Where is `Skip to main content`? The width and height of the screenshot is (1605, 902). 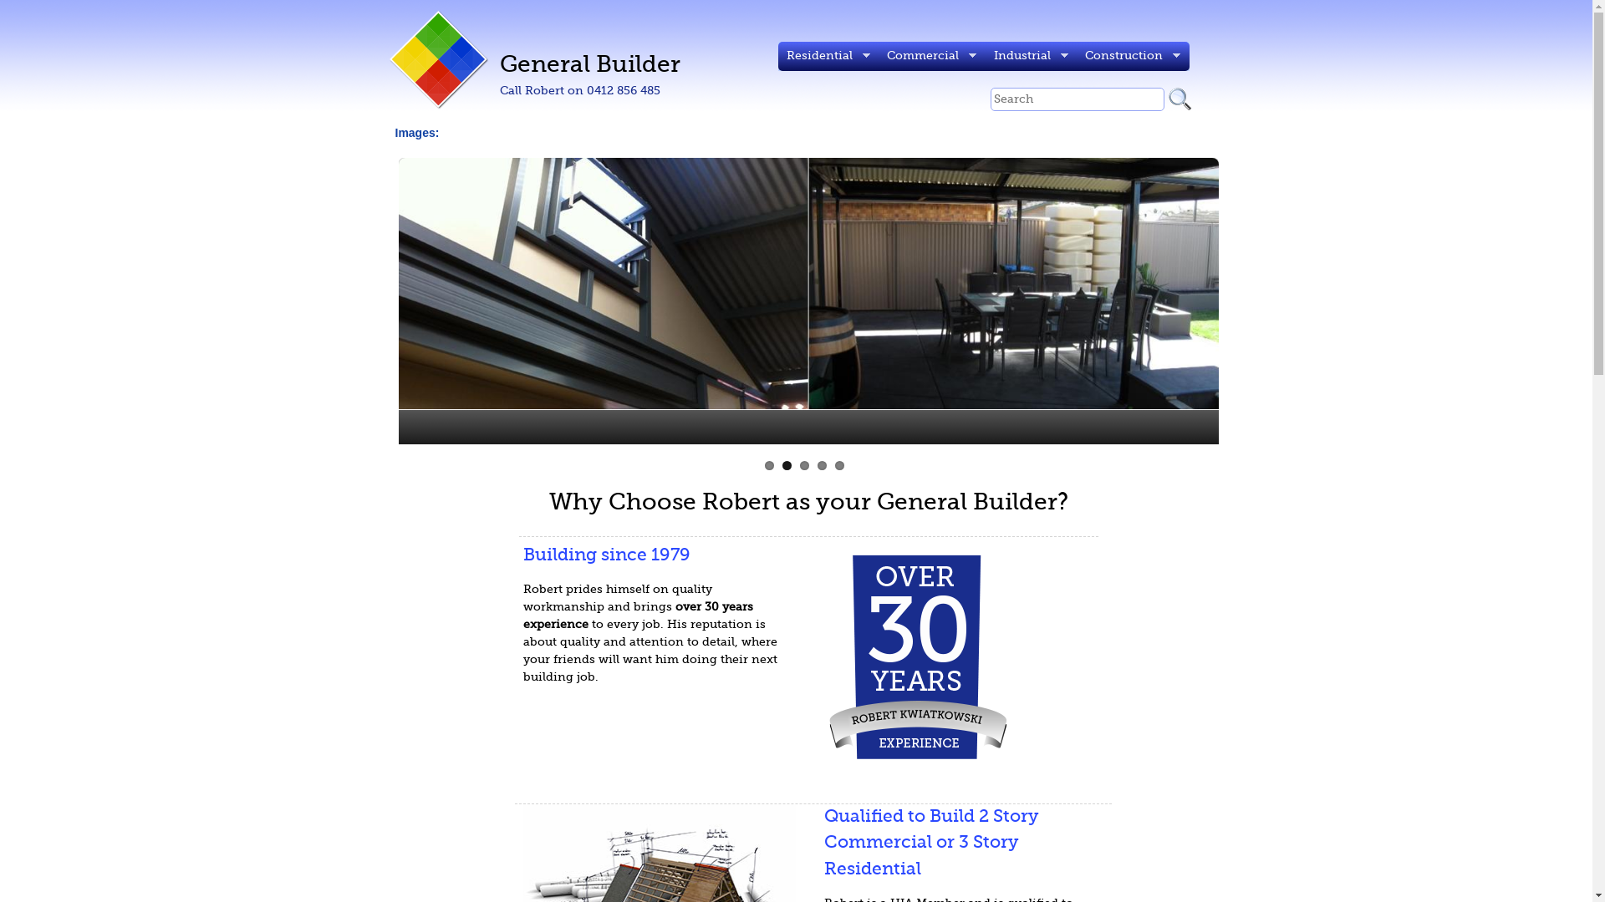
Skip to main content is located at coordinates (726, 0).